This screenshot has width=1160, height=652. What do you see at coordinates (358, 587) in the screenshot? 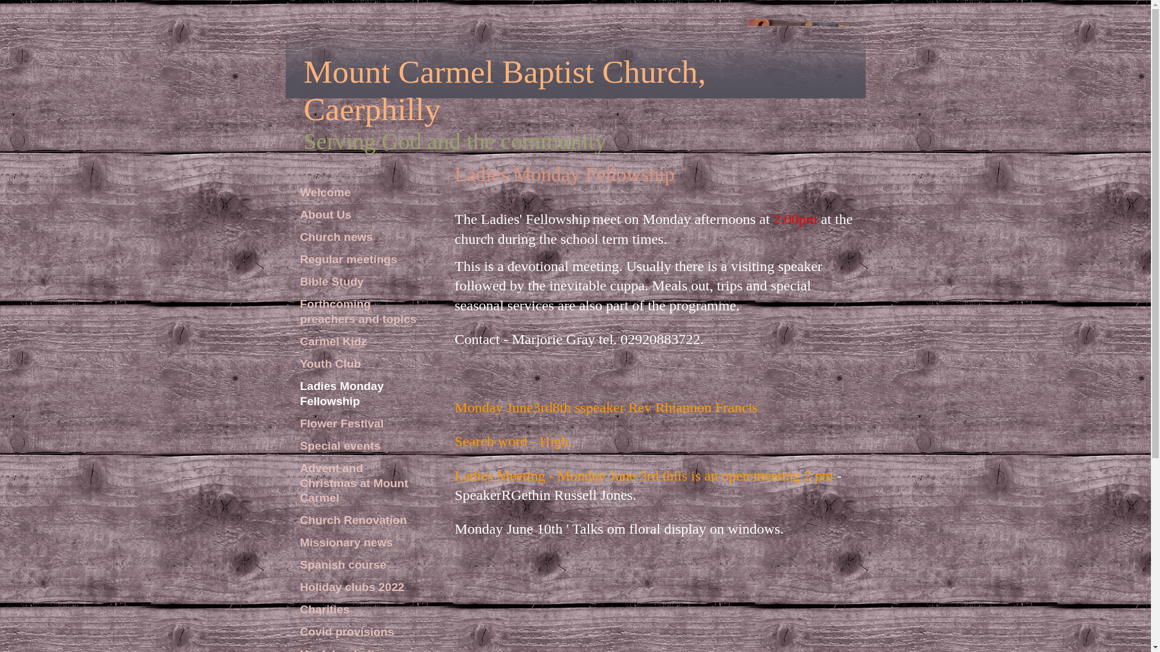
I see `Holiday clubs 2022` at bounding box center [358, 587].